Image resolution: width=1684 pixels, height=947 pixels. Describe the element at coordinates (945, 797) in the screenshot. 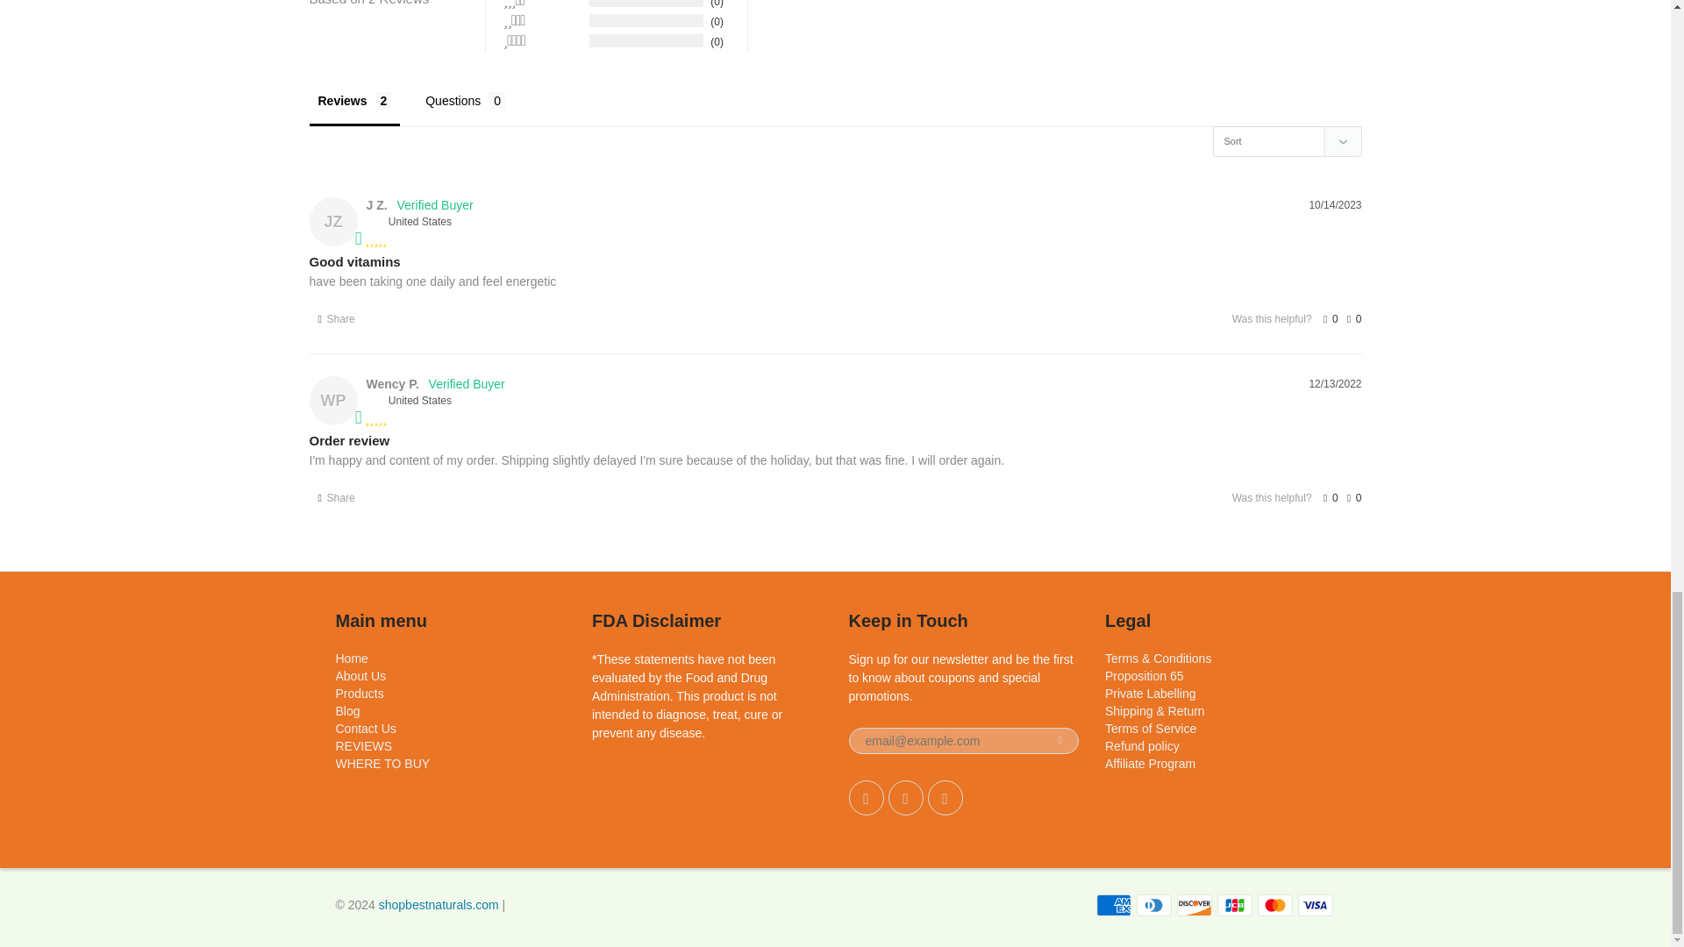

I see `YouTube` at that location.